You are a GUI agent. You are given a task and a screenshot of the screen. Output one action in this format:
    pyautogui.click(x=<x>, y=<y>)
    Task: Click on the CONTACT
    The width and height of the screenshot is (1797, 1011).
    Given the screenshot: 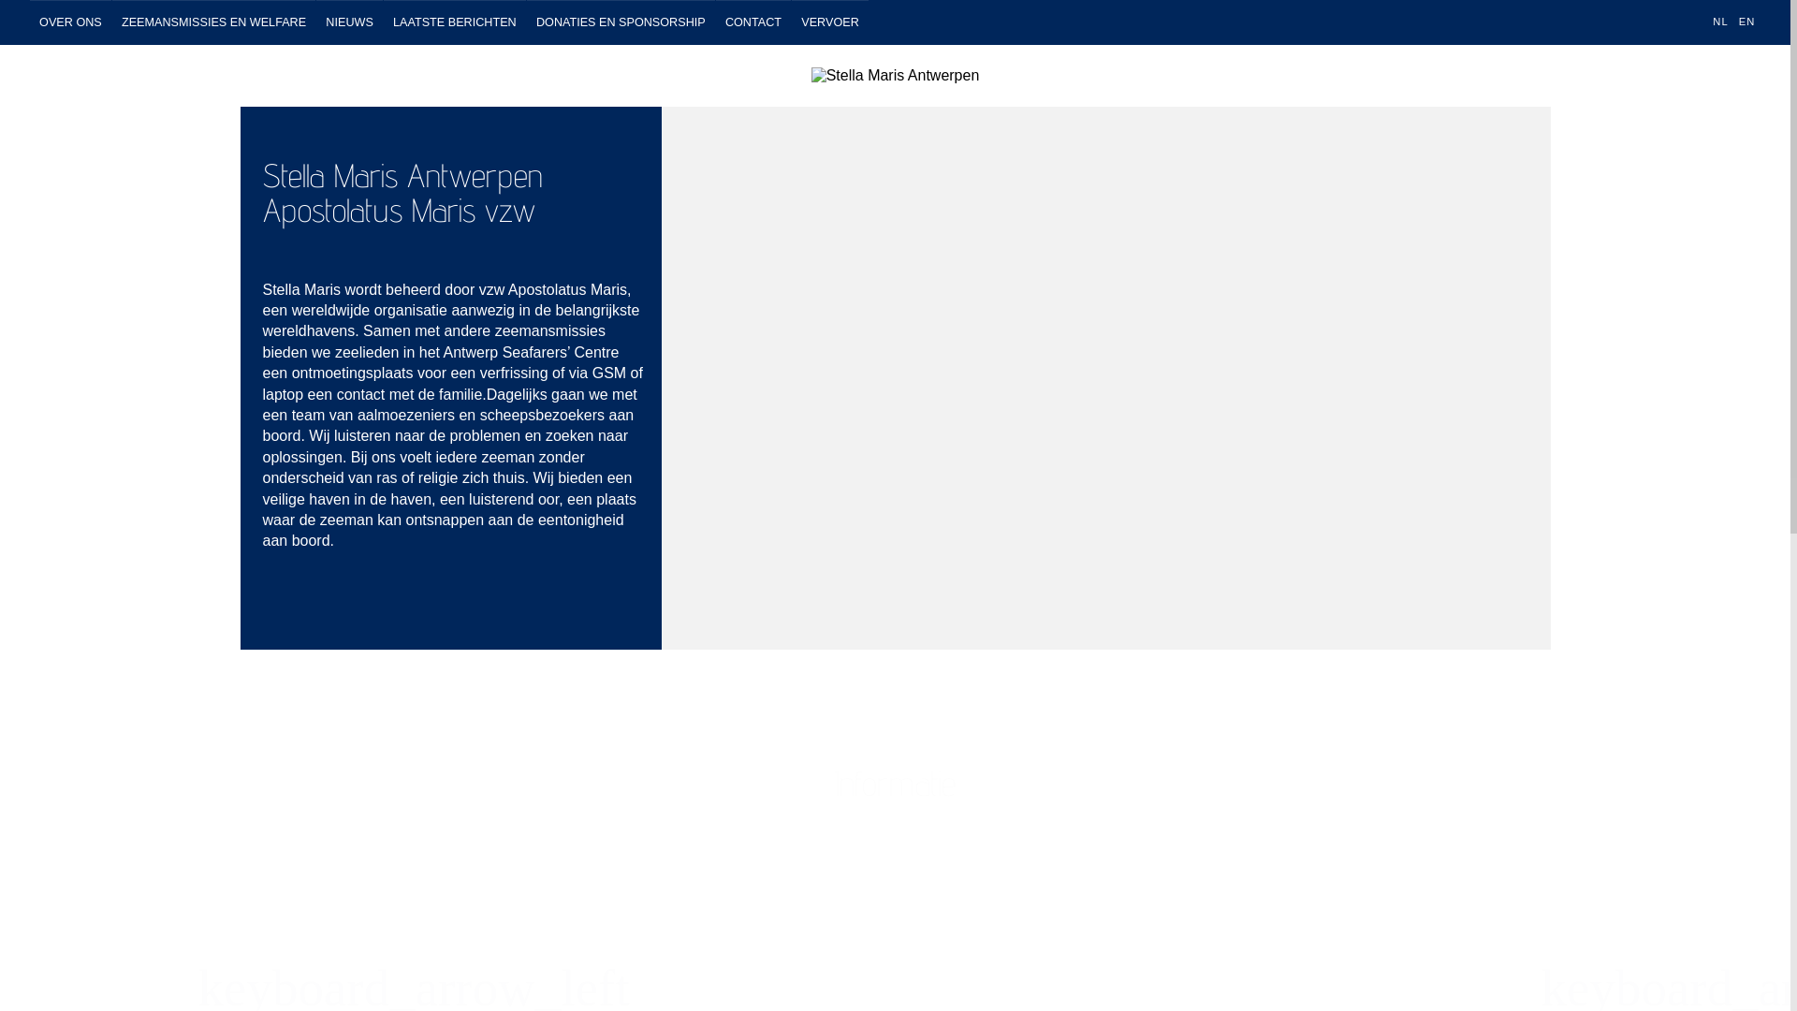 What is the action you would take?
    pyautogui.click(x=753, y=22)
    